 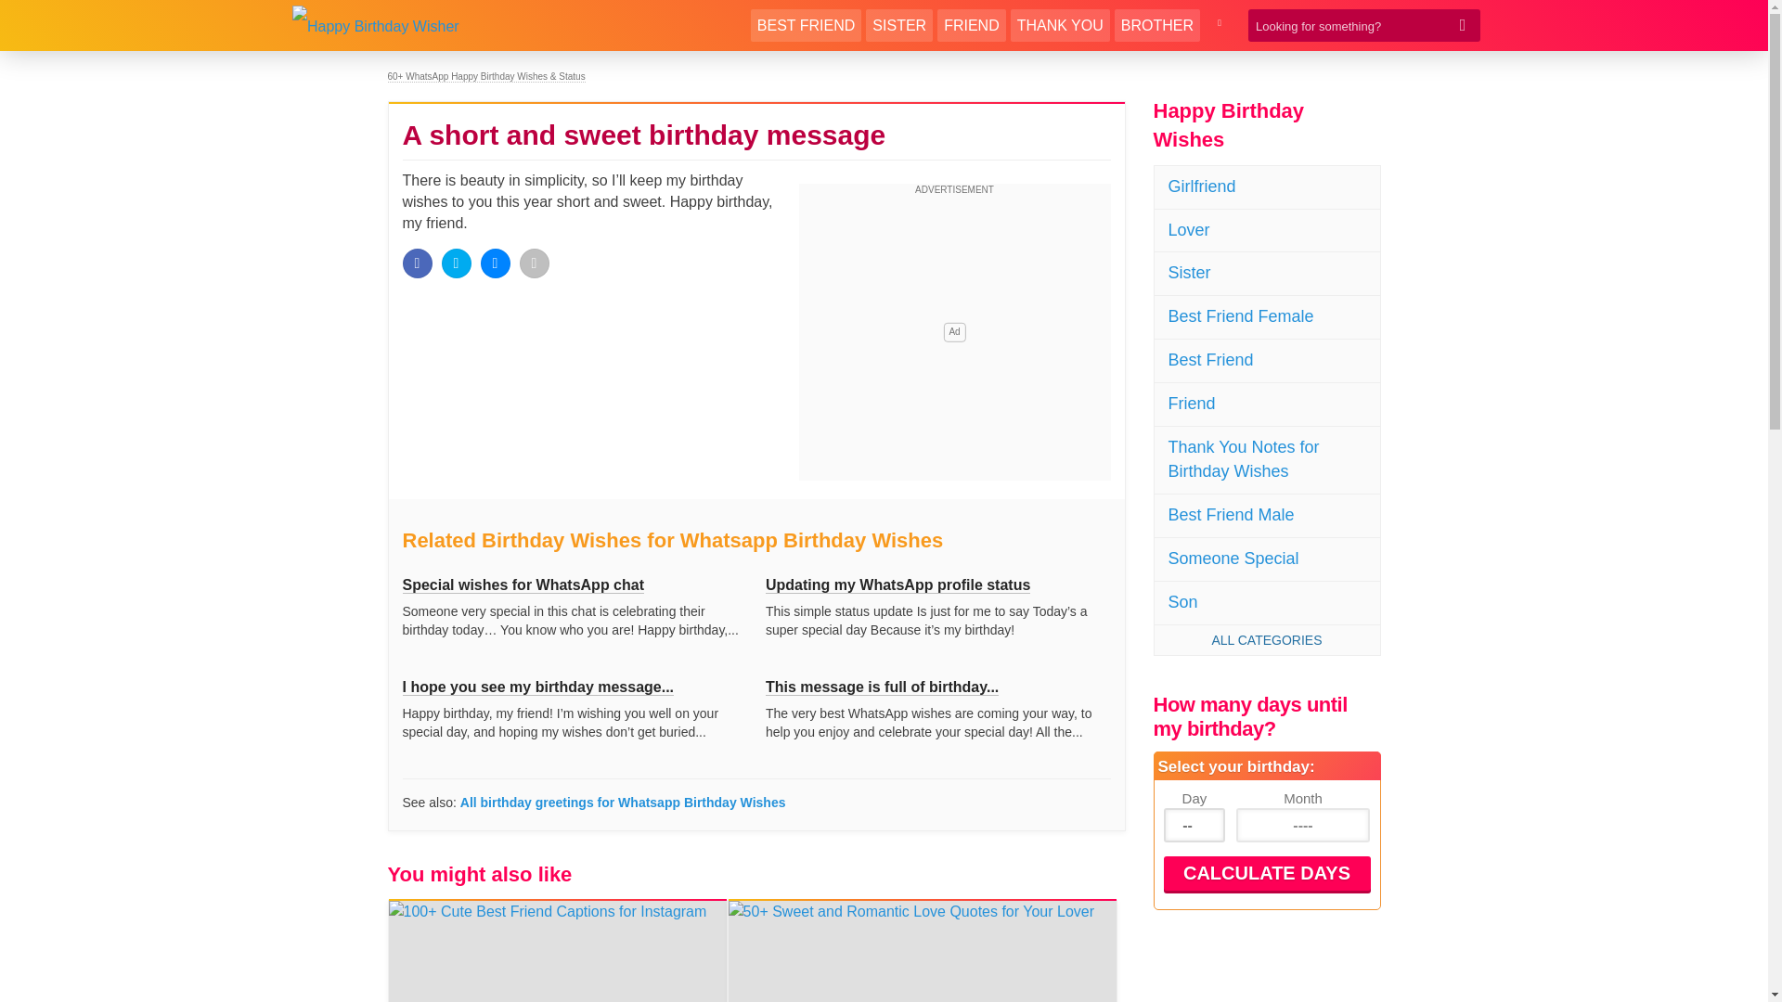 I want to click on Special wishes for WhatsApp chat, so click(x=523, y=585).